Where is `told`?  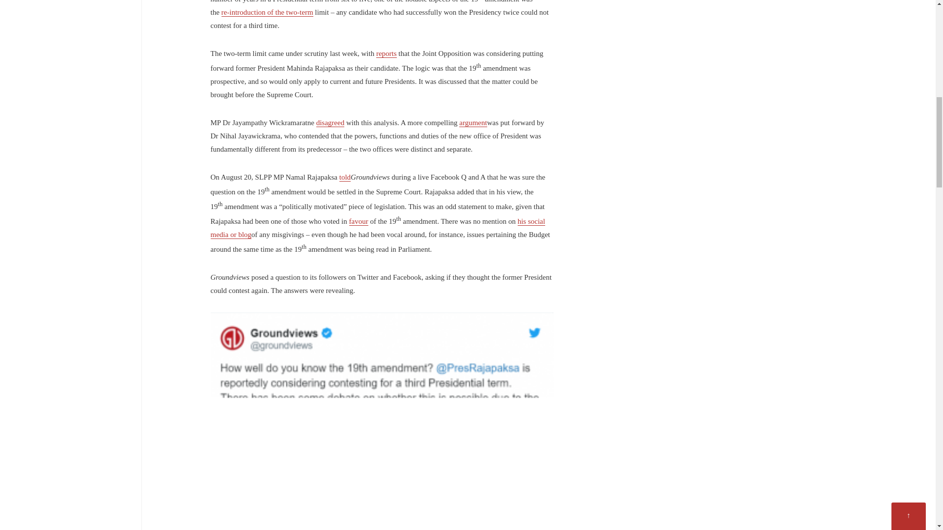
told is located at coordinates (345, 178).